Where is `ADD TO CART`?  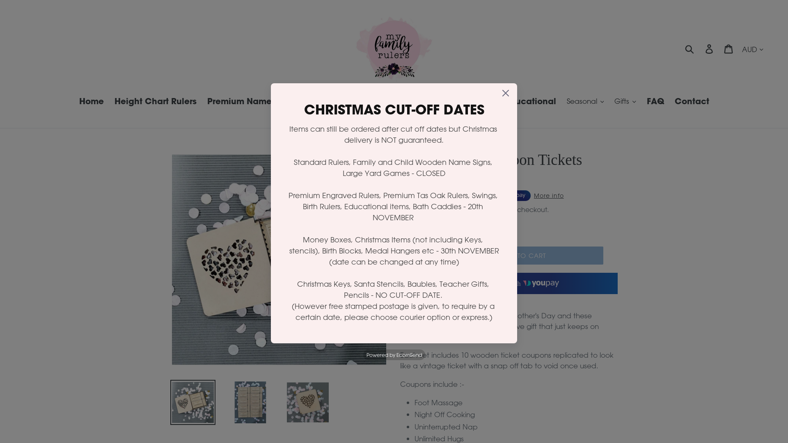 ADD TO CART is located at coordinates (523, 256).